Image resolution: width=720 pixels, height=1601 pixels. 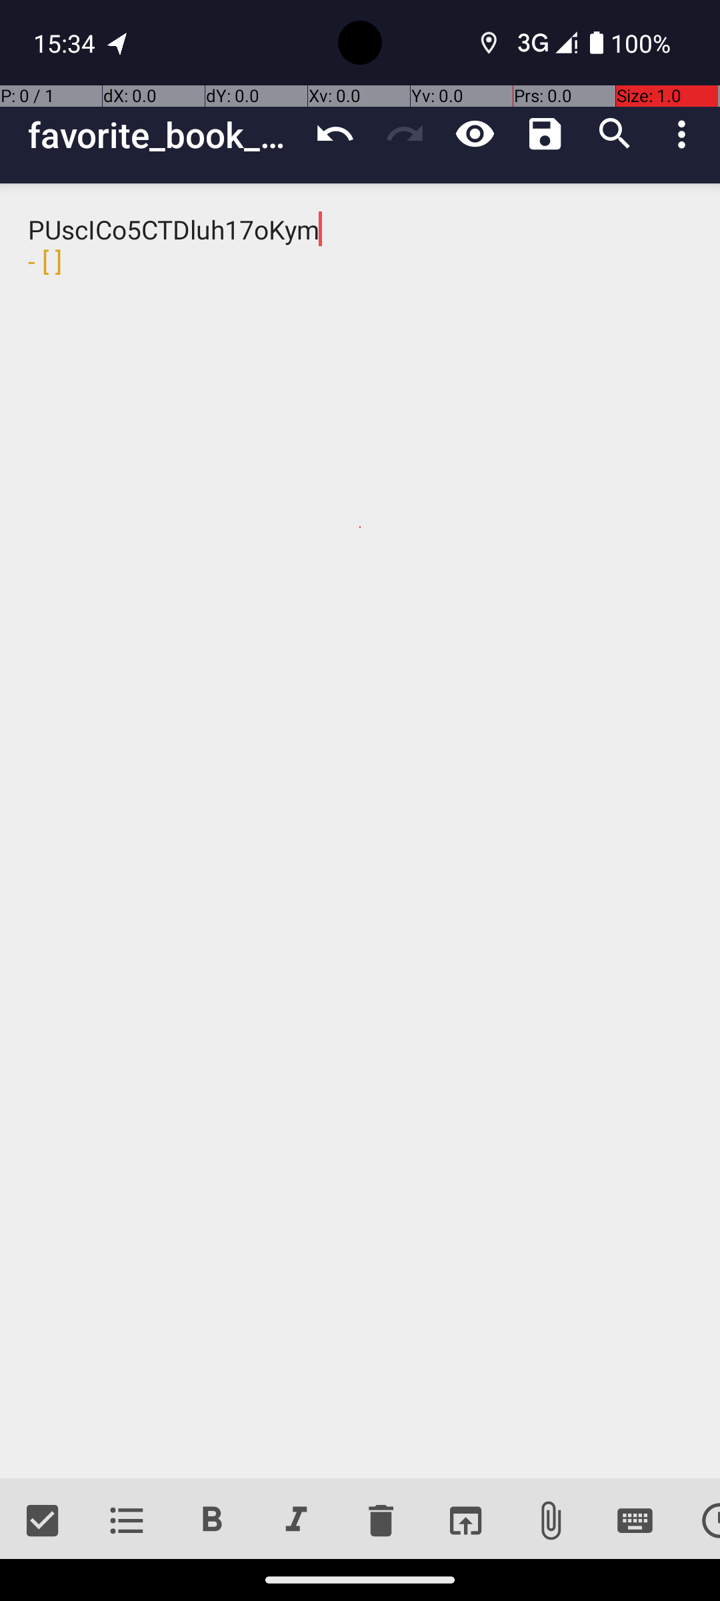 I want to click on favorite_book_quotes_final, so click(x=164, y=135).